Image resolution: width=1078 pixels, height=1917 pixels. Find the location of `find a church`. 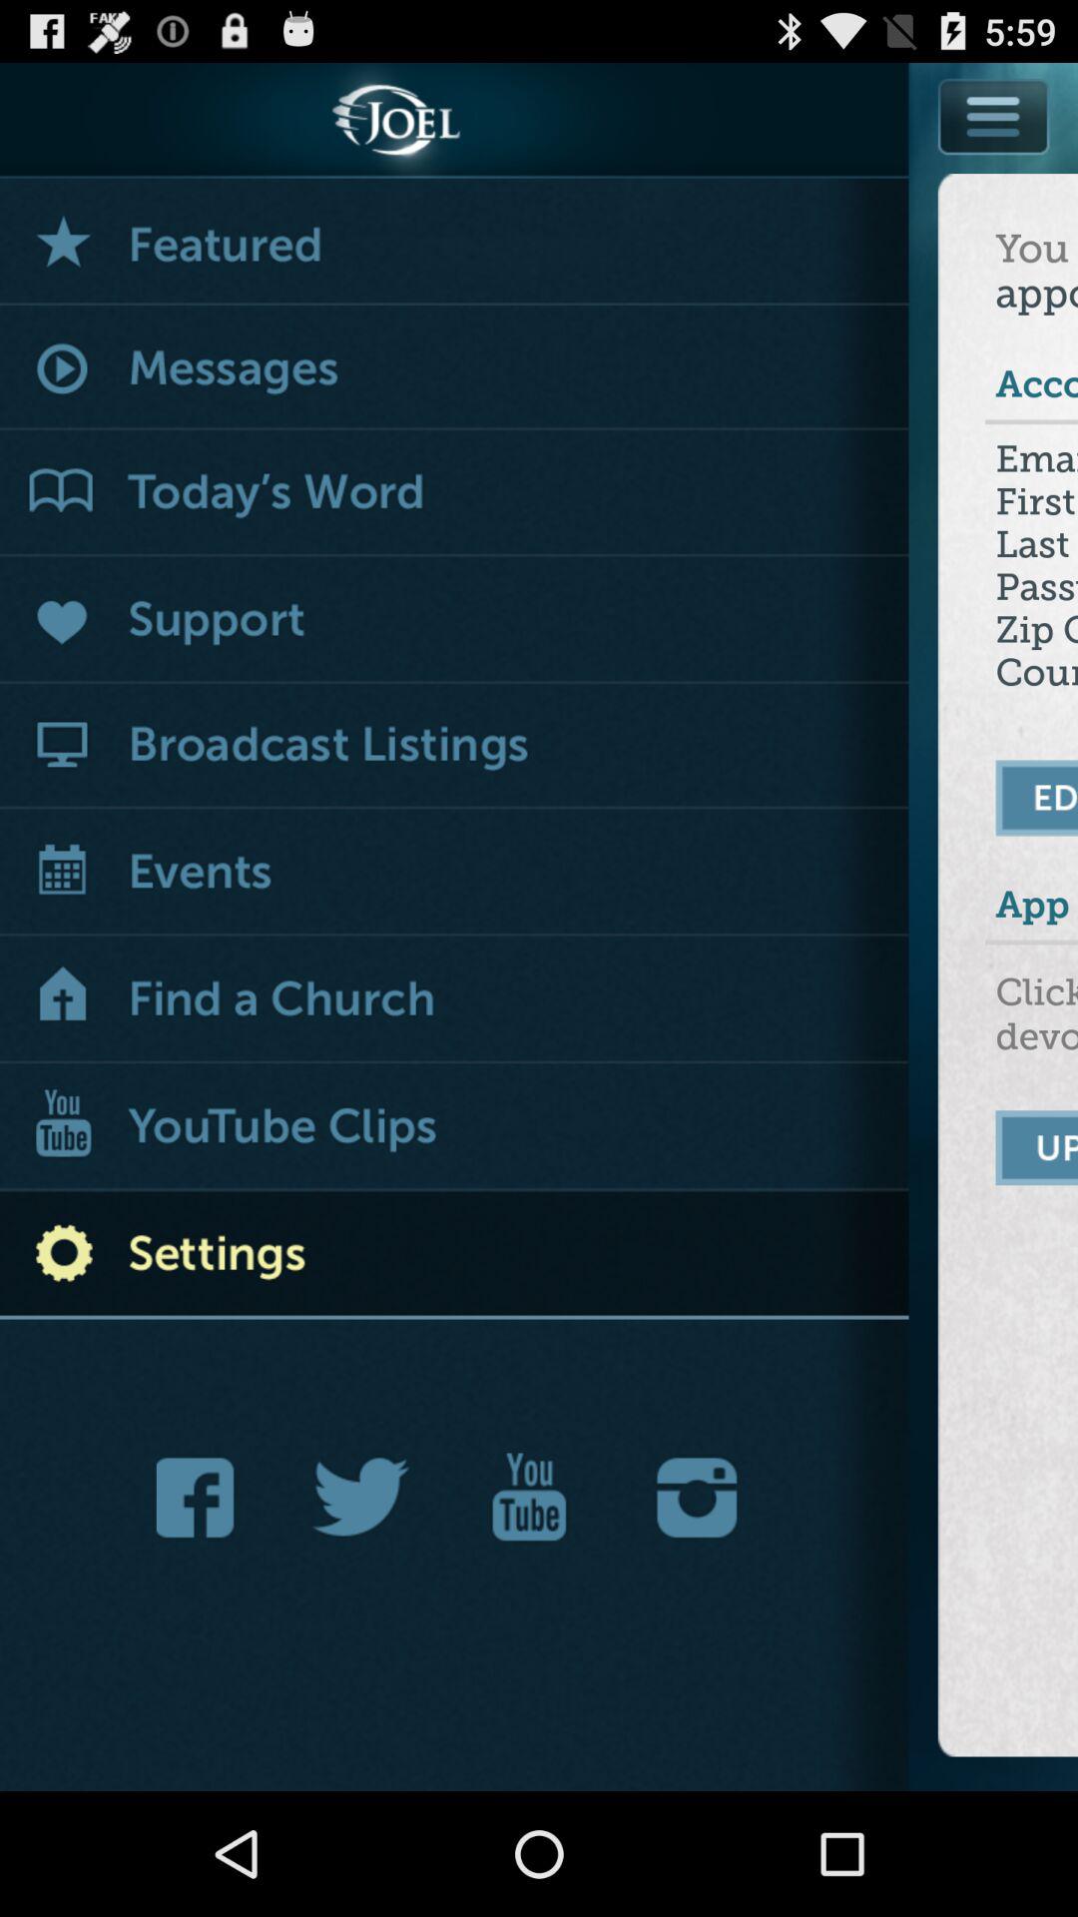

find a church is located at coordinates (455, 1000).